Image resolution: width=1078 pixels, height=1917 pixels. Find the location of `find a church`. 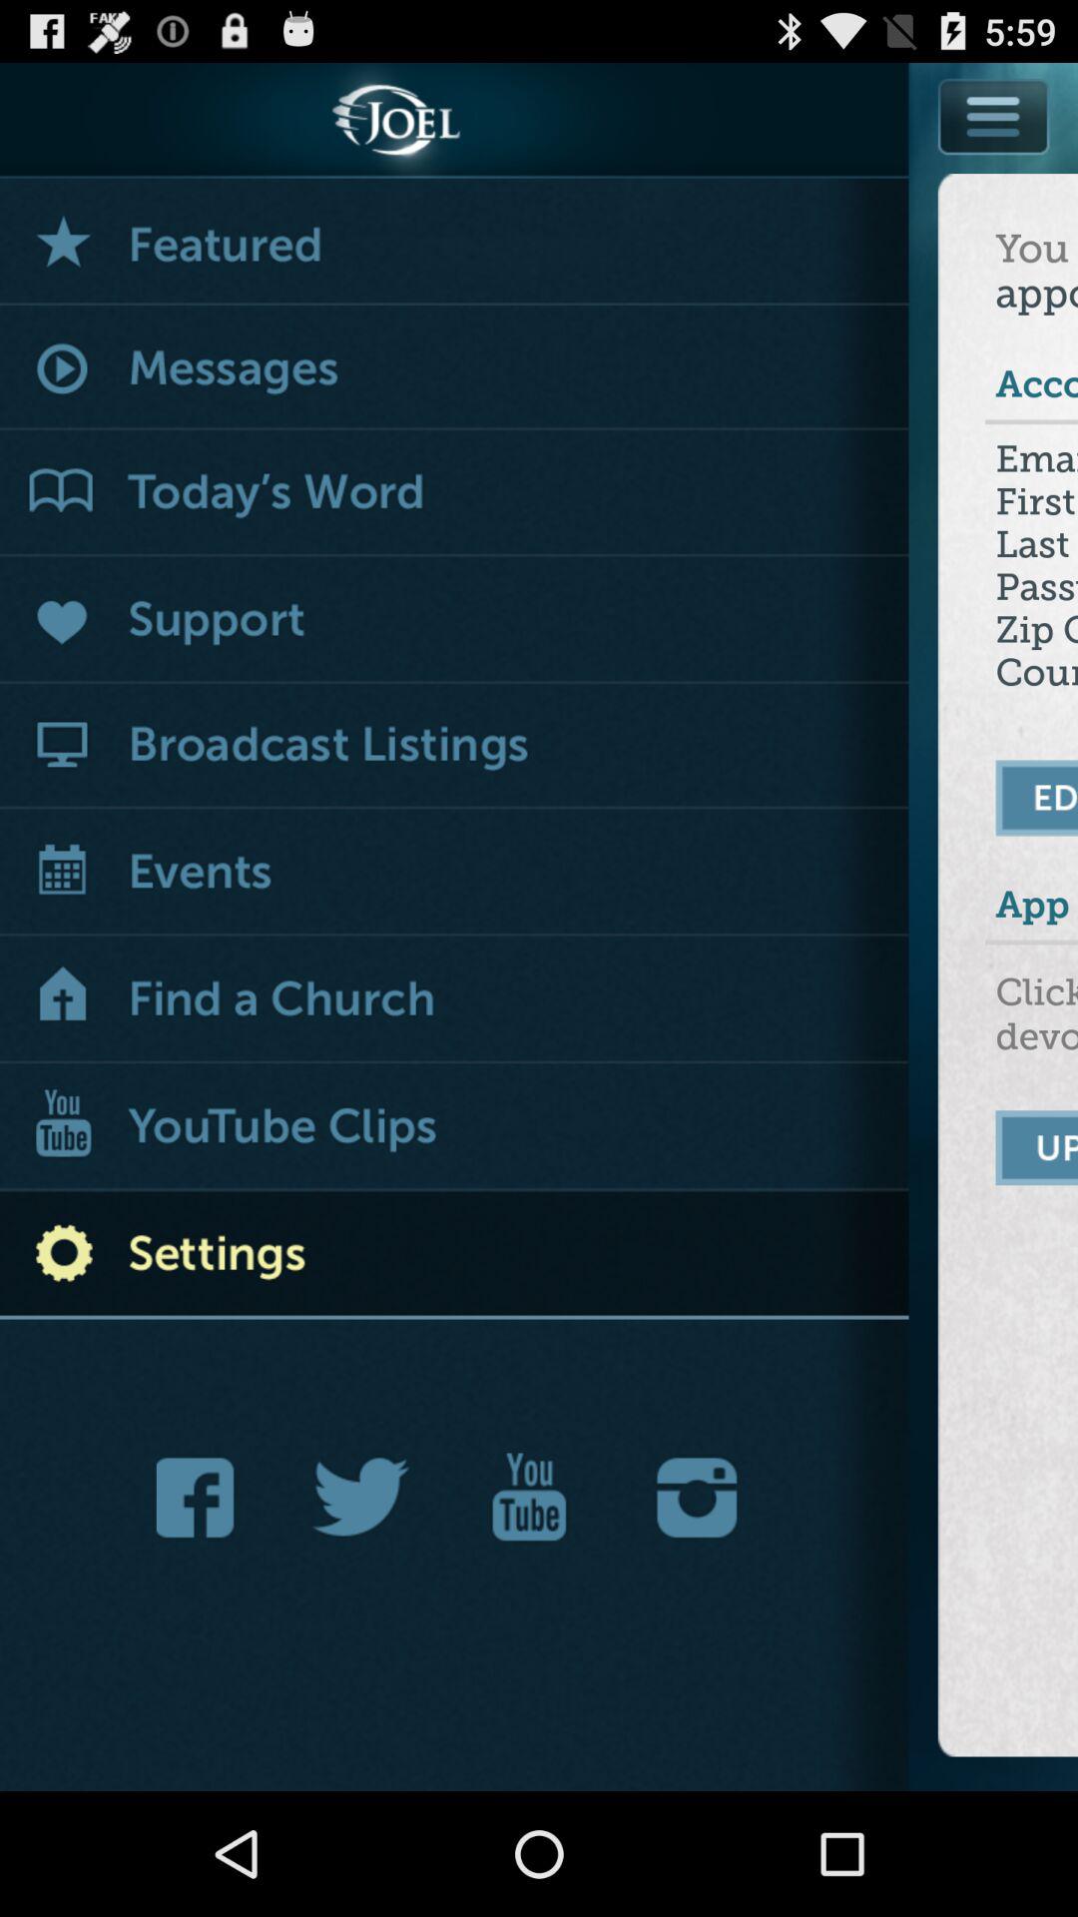

find a church is located at coordinates (455, 1000).